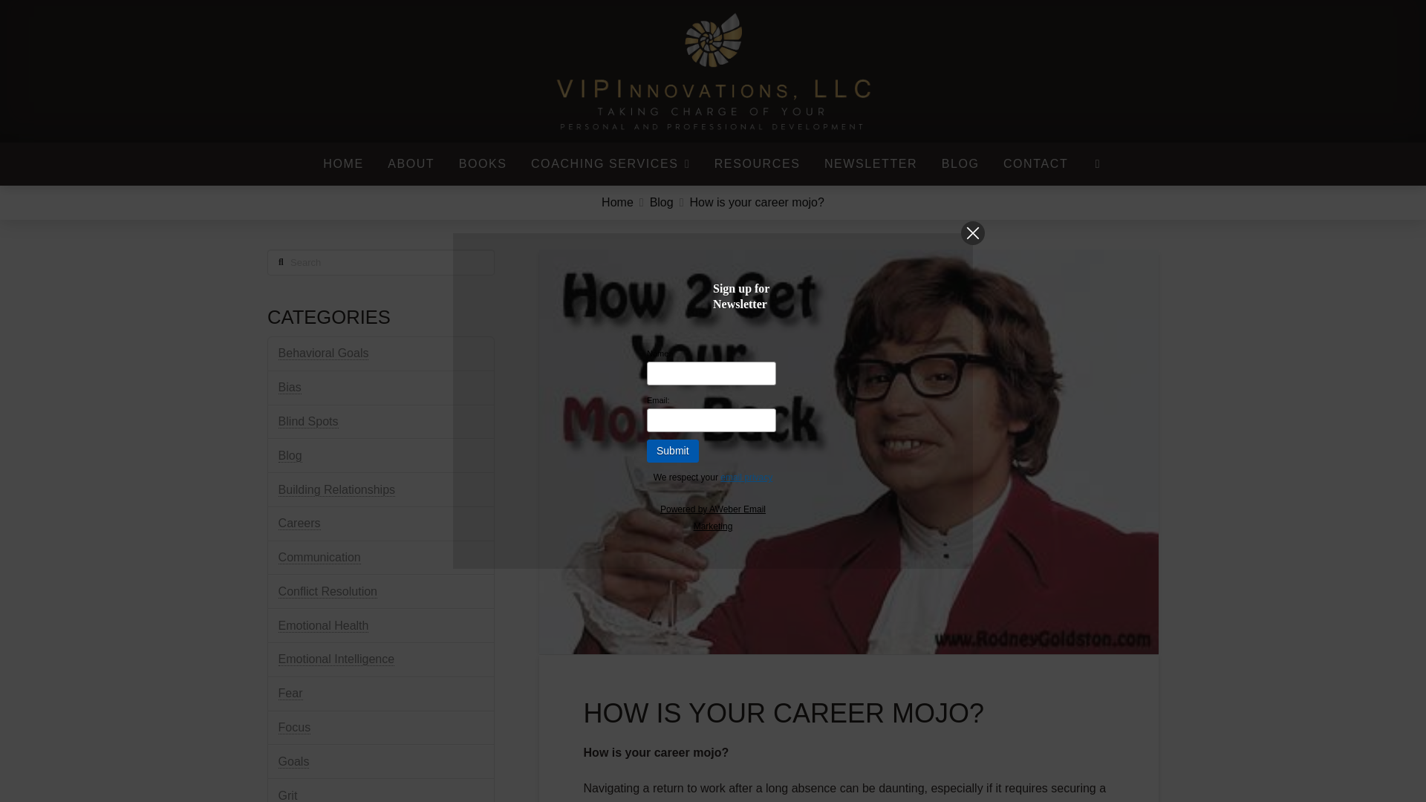 Image resolution: width=1426 pixels, height=802 pixels. I want to click on Blog, so click(661, 203).